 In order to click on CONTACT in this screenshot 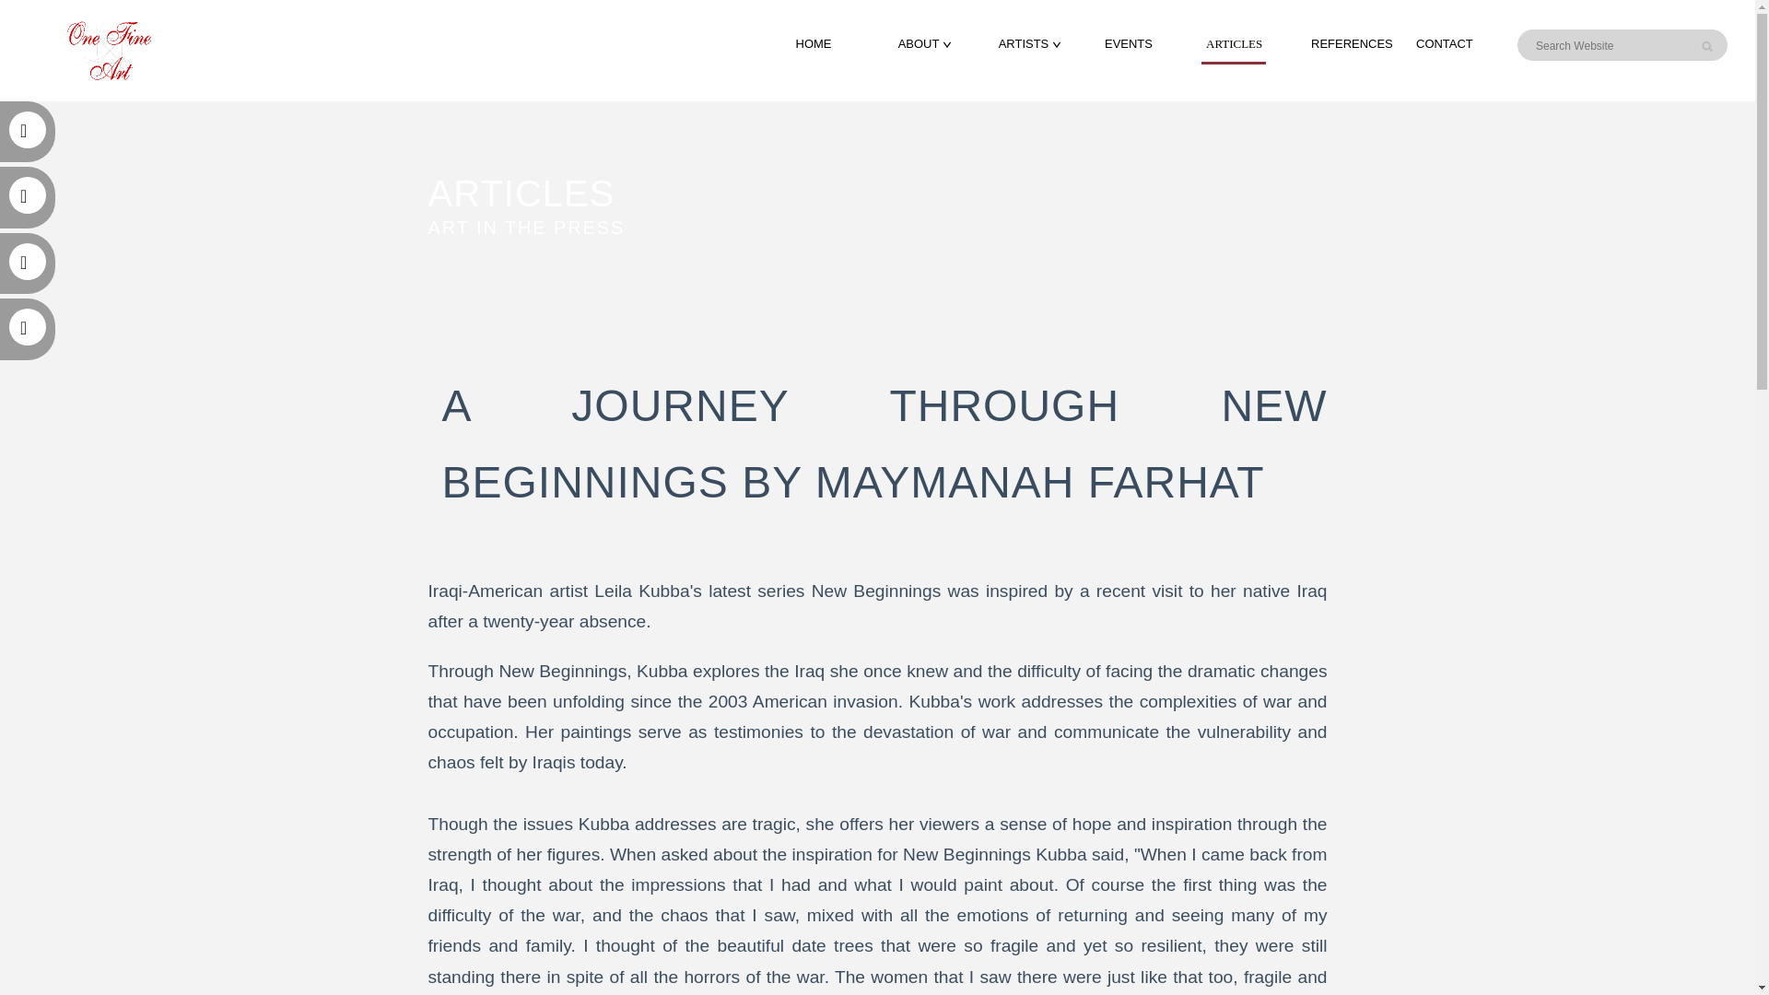, I will do `click(1445, 43)`.